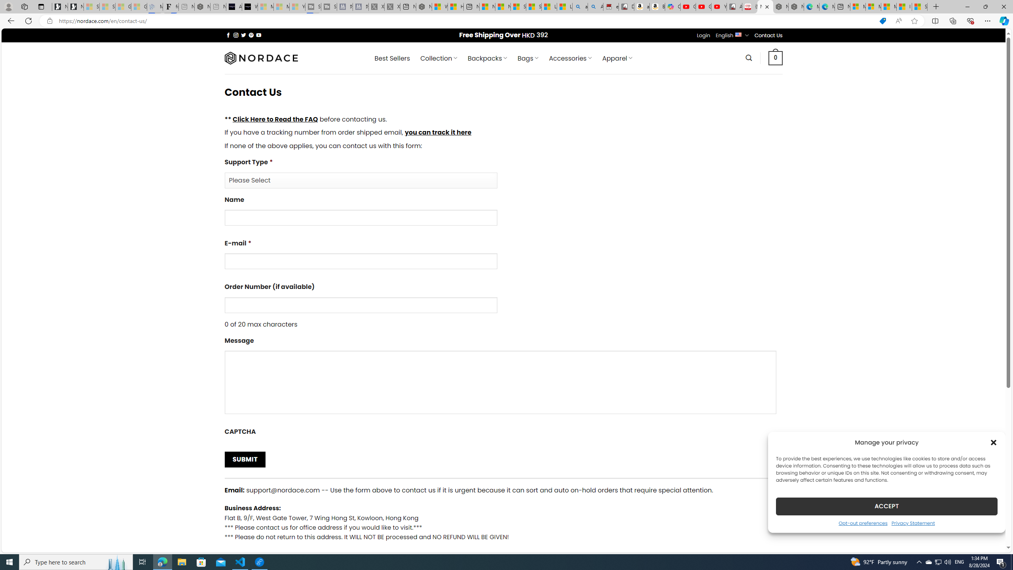 This screenshot has height=570, width=1013. I want to click on App bar, so click(506, 21).